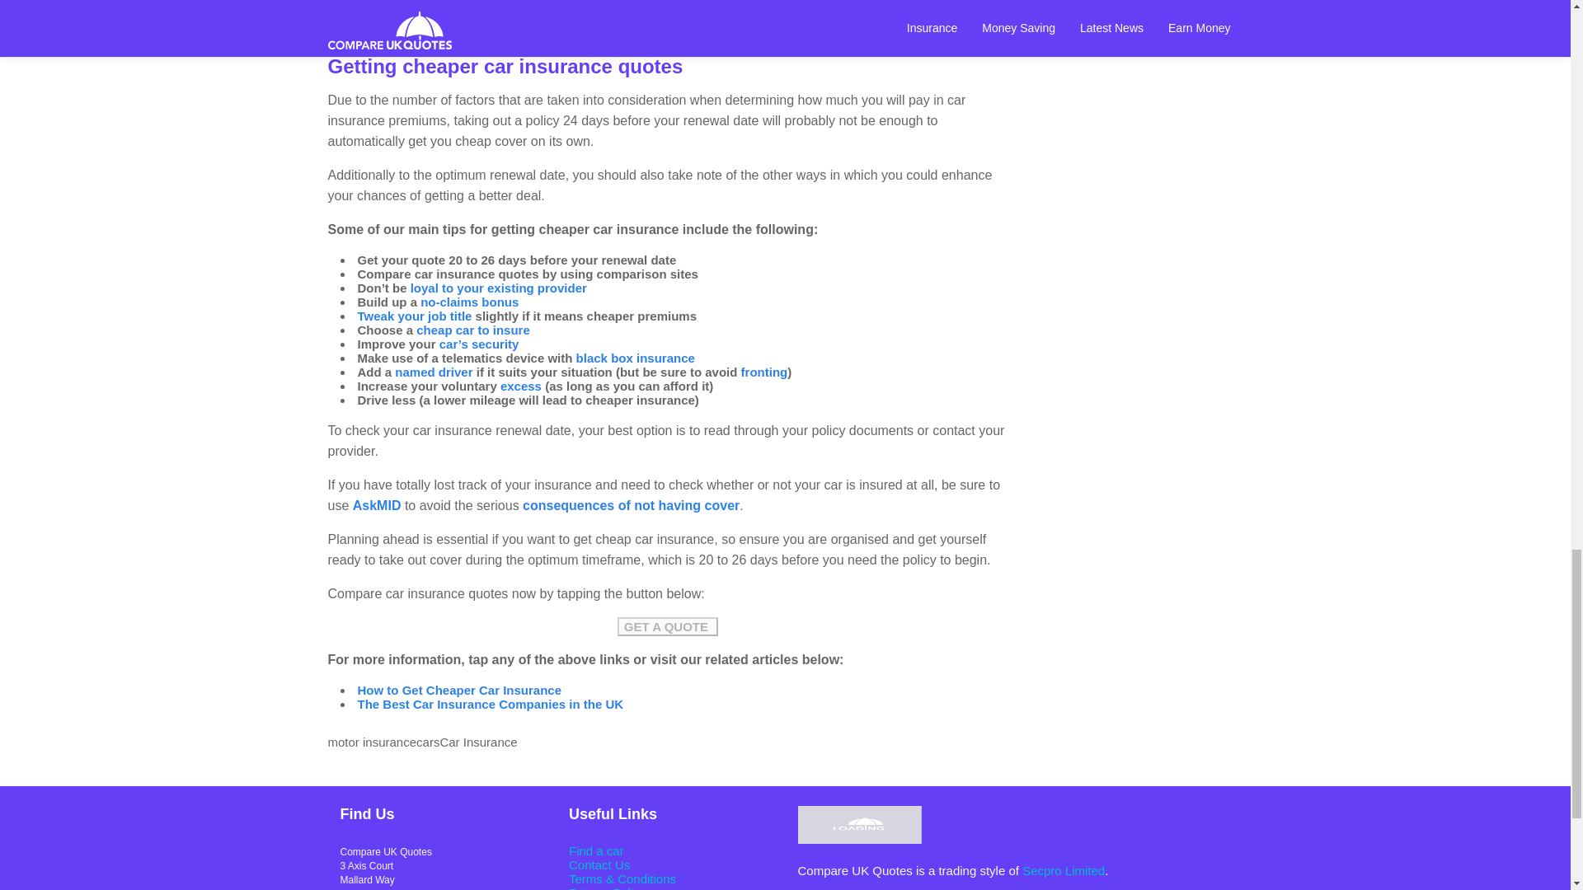 The image size is (1583, 890). I want to click on How Your Job Title Affects Your Car Insurance, so click(549, 23).